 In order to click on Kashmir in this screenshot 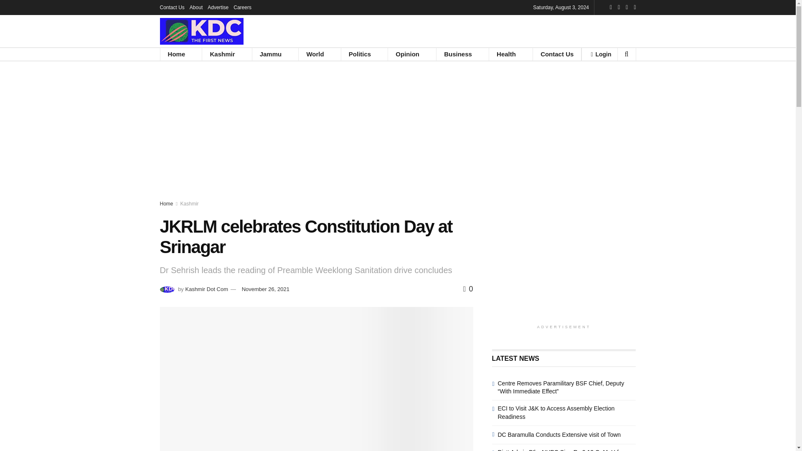, I will do `click(190, 203)`.